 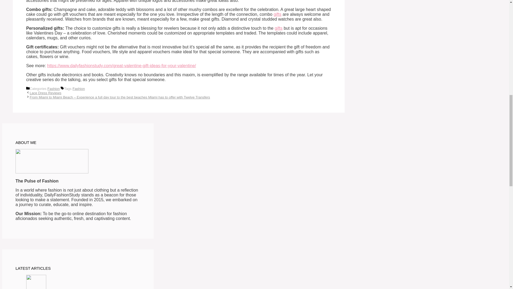 What do you see at coordinates (277, 14) in the screenshot?
I see `gifts` at bounding box center [277, 14].